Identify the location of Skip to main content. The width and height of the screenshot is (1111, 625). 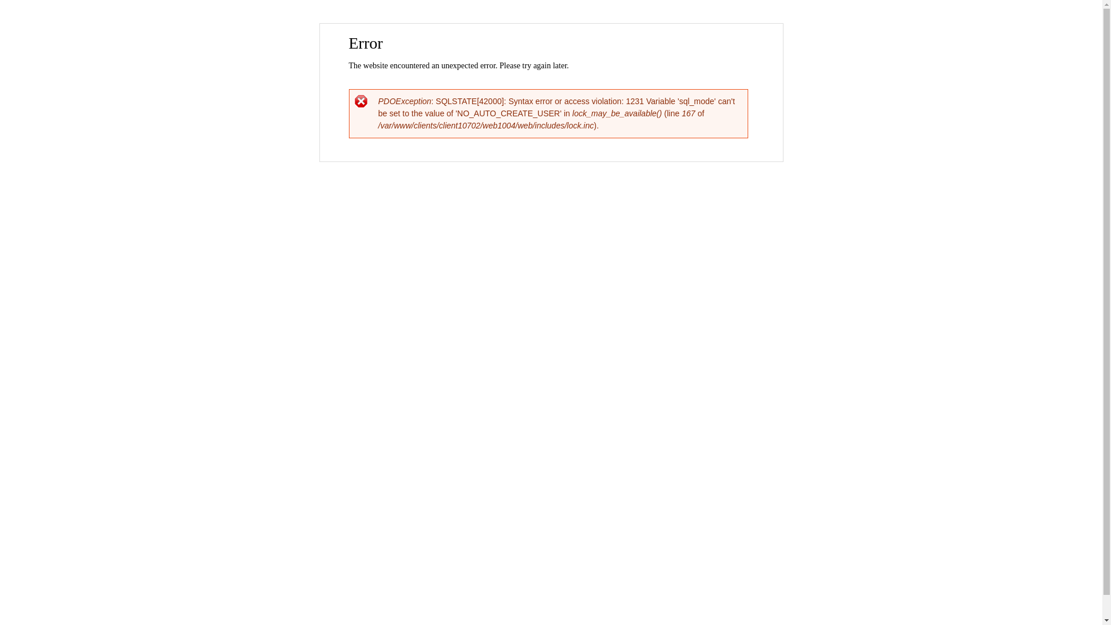
(527, 24).